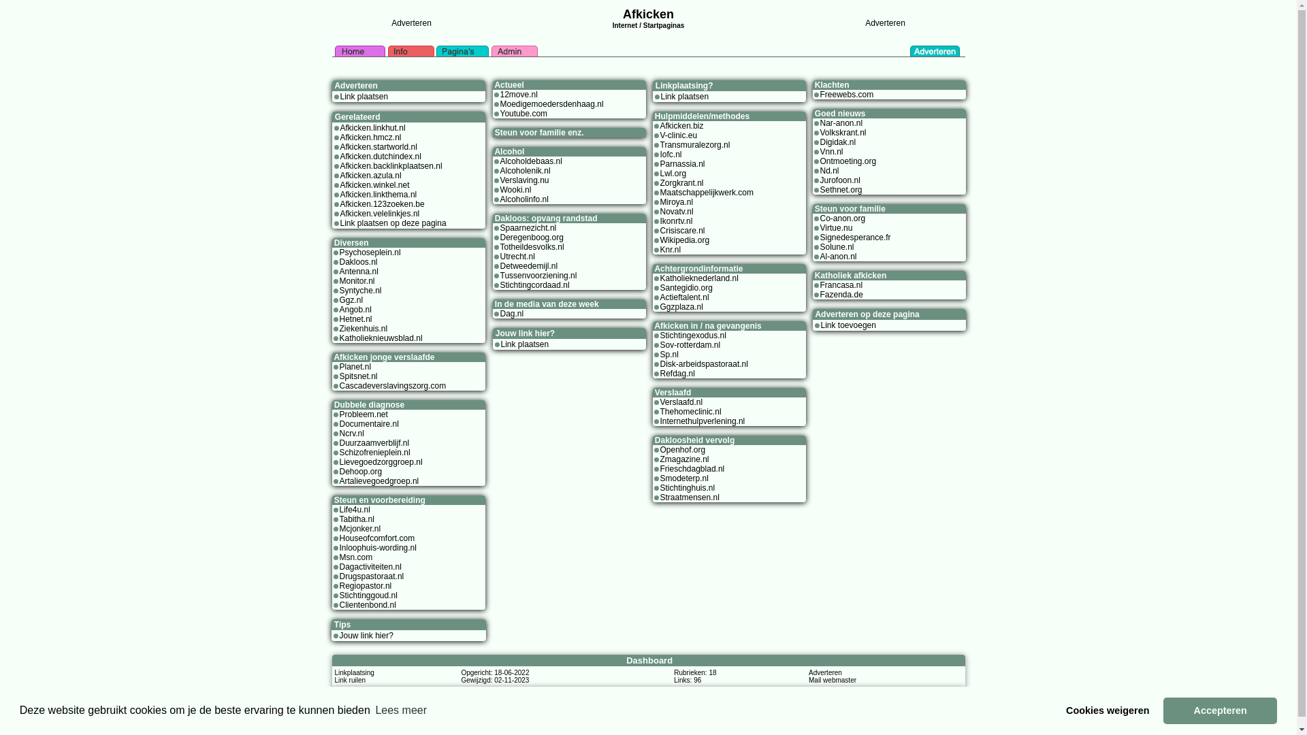 This screenshot has width=1307, height=735. I want to click on V-clinic.eu, so click(679, 135).